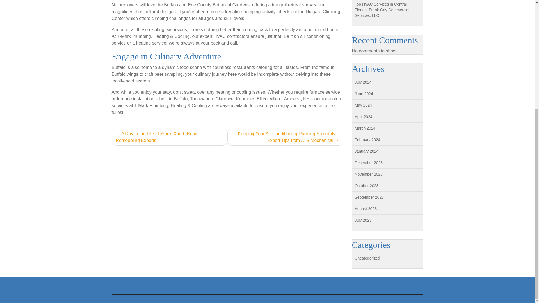 The image size is (539, 303). What do you see at coordinates (367, 186) in the screenshot?
I see `October 2023` at bounding box center [367, 186].